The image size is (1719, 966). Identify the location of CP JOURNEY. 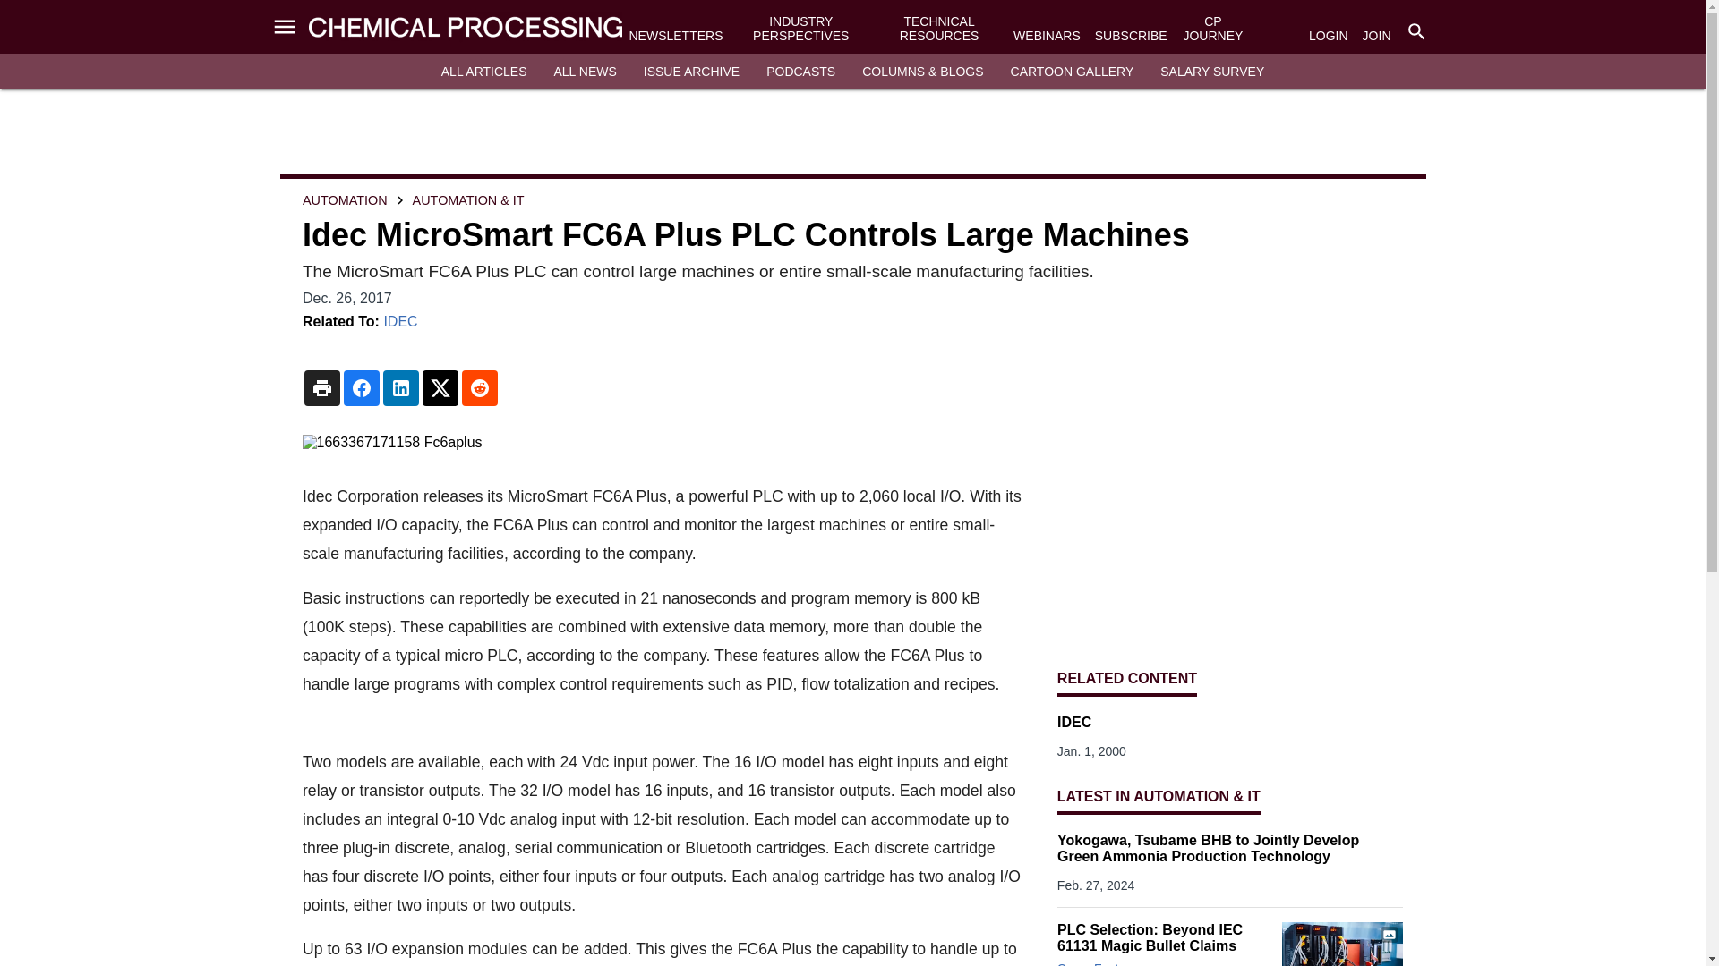
(1212, 29).